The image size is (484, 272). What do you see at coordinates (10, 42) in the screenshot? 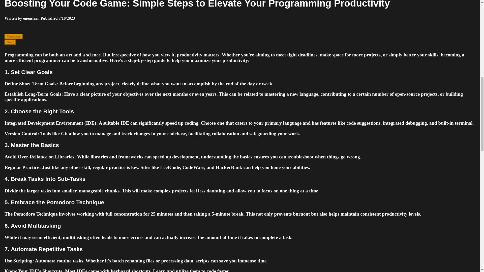
I see `Next` at bounding box center [10, 42].